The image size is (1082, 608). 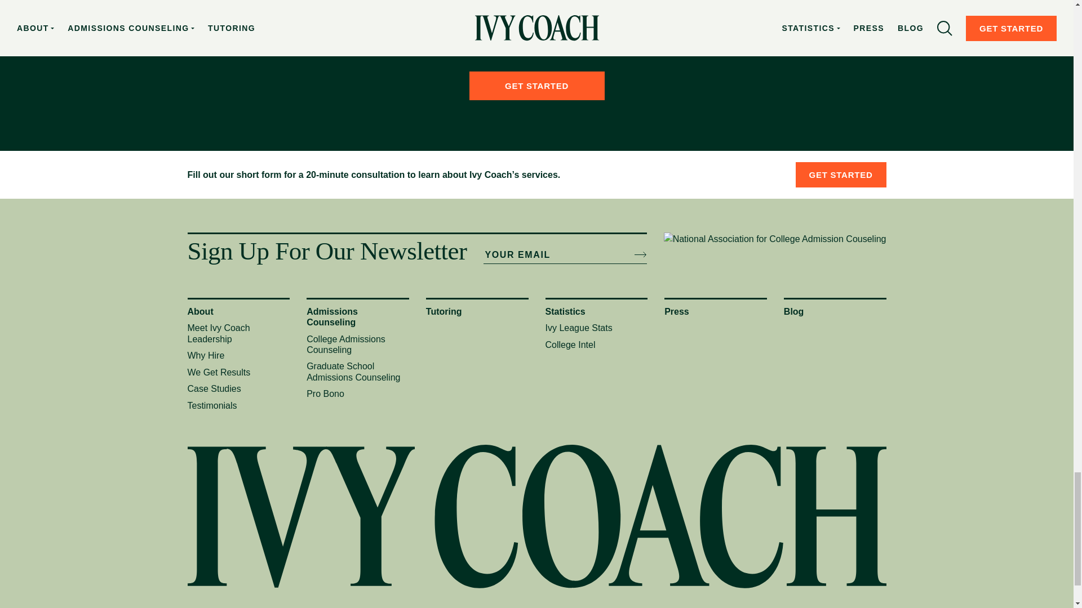 What do you see at coordinates (205, 356) in the screenshot?
I see `Why Hire` at bounding box center [205, 356].